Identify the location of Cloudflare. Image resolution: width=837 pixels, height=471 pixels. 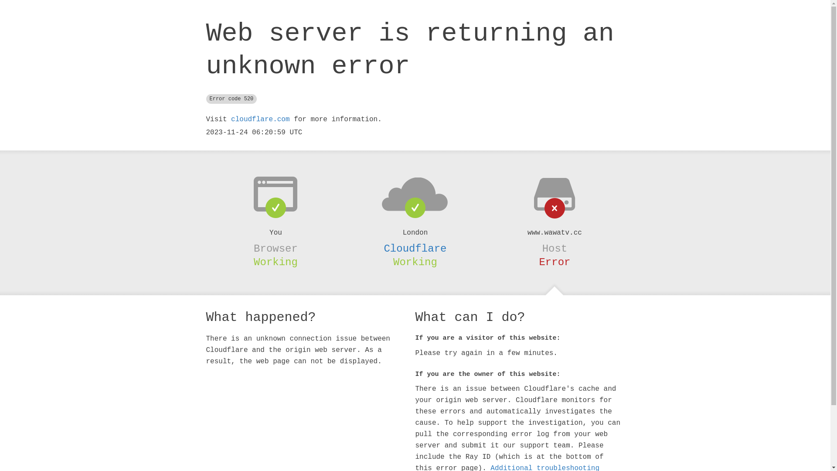
(415, 249).